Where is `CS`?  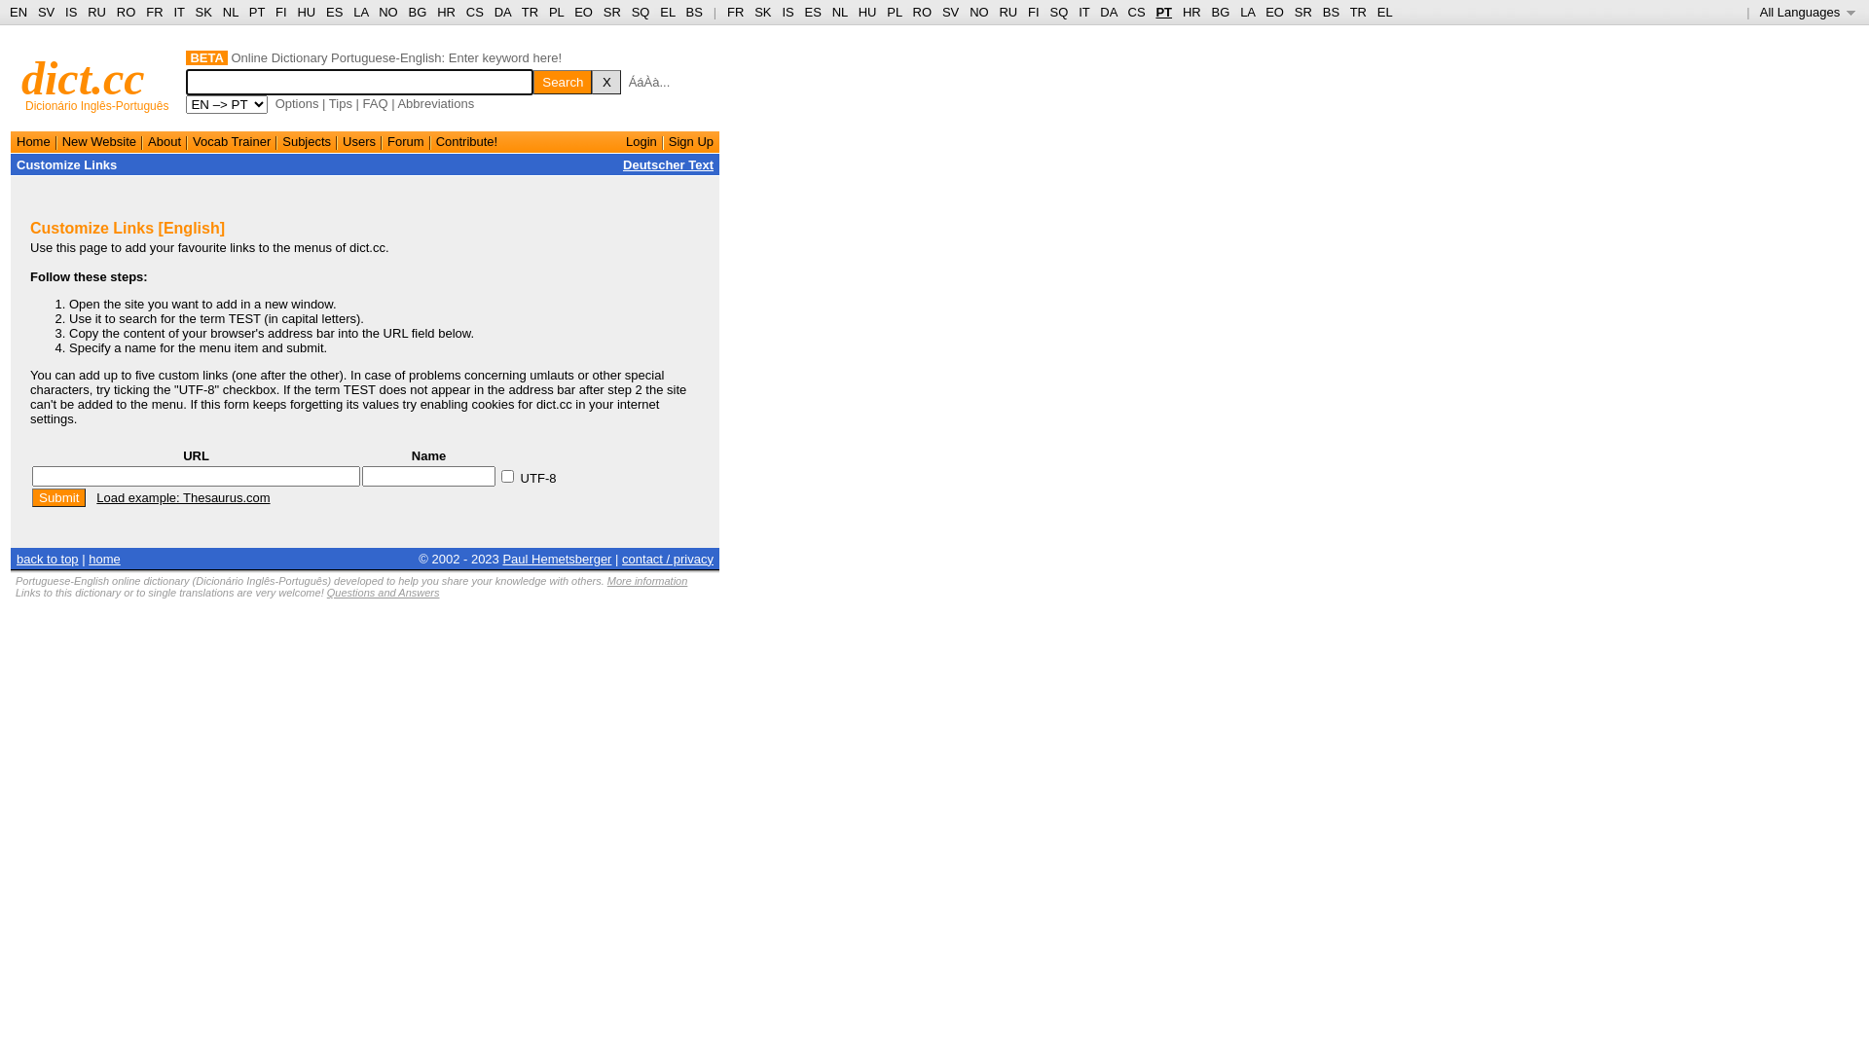
CS is located at coordinates (475, 12).